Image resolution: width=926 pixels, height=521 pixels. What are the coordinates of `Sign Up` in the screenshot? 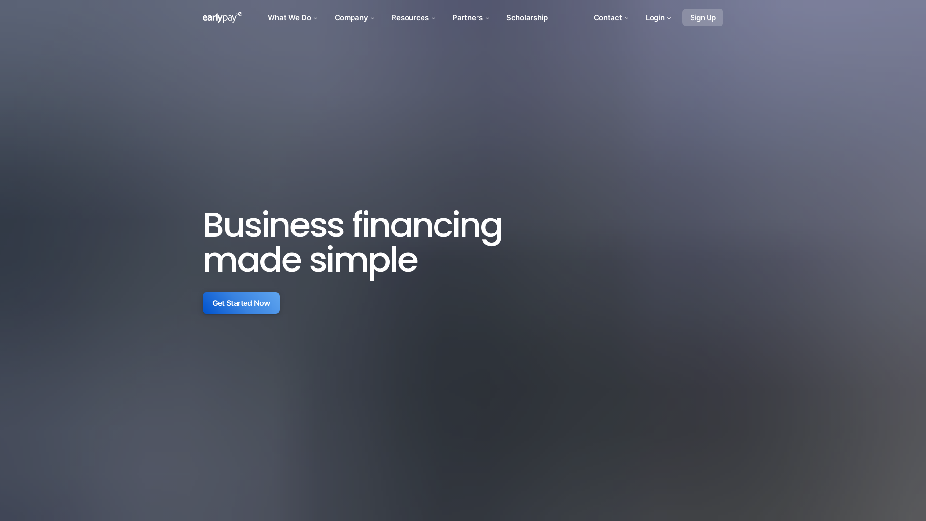 It's located at (703, 17).